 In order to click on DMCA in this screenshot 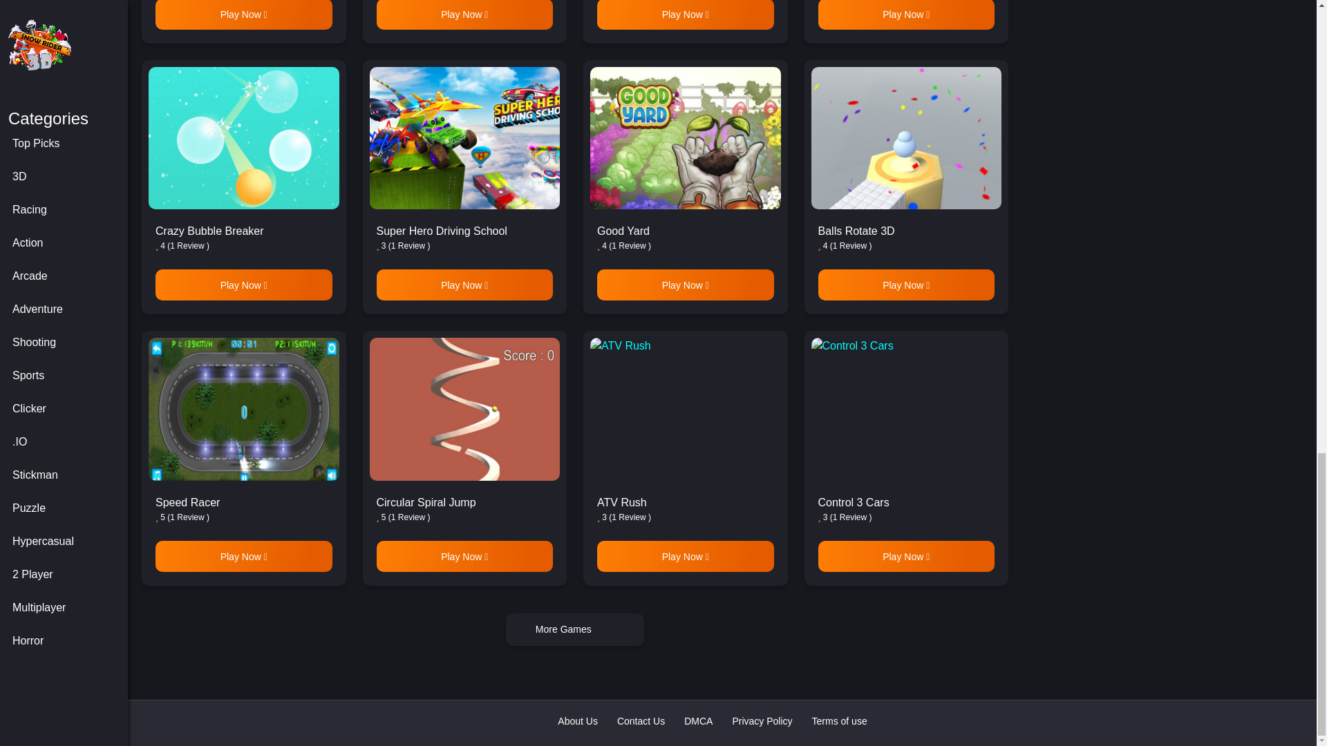, I will do `click(698, 721)`.